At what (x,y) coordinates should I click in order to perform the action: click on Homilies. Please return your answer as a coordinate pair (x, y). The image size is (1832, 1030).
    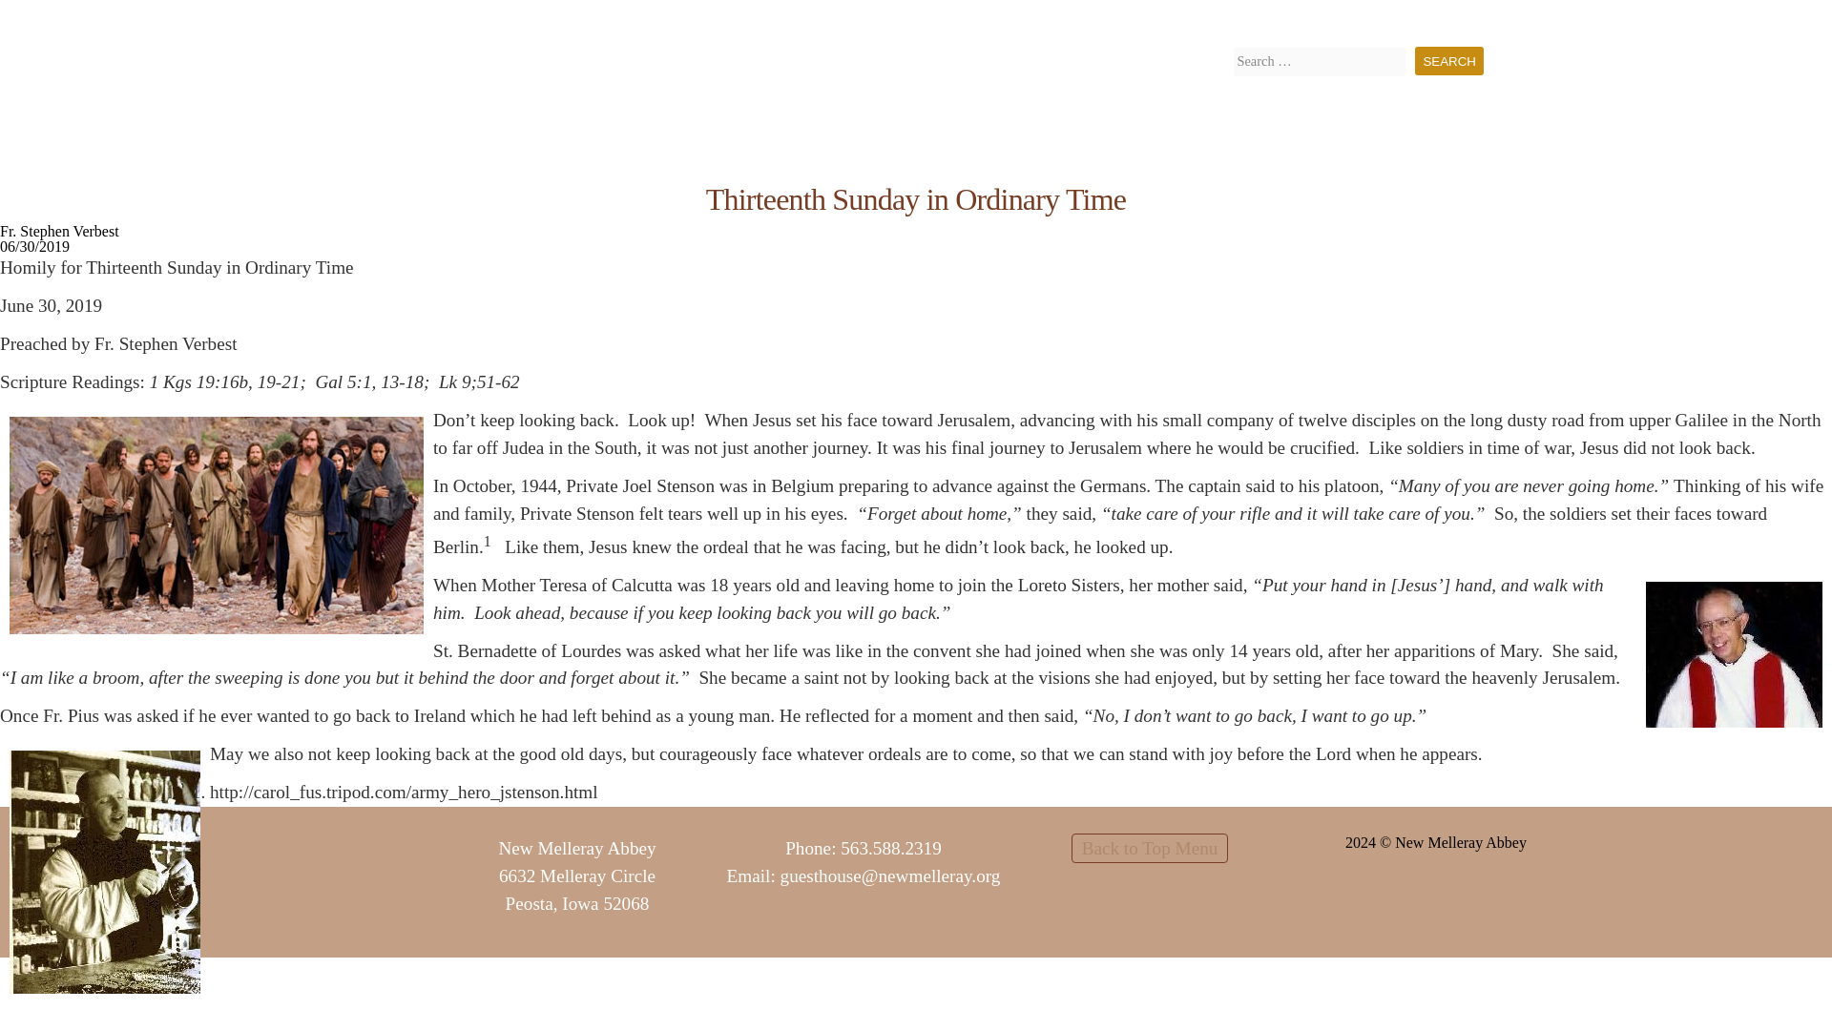
    Looking at the image, I should click on (1237, 27).